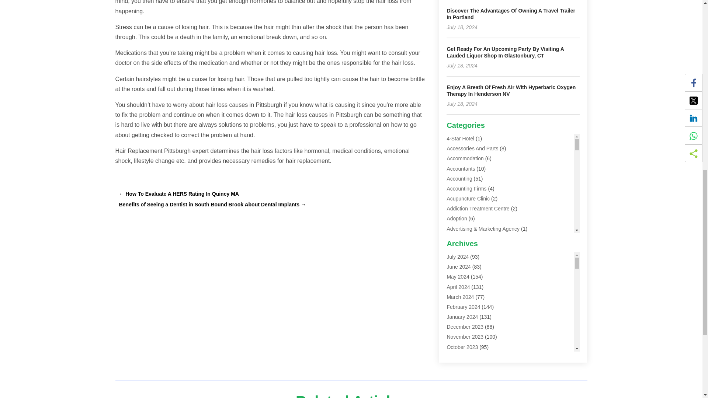 This screenshot has width=708, height=398. I want to click on Agronomy, so click(458, 268).